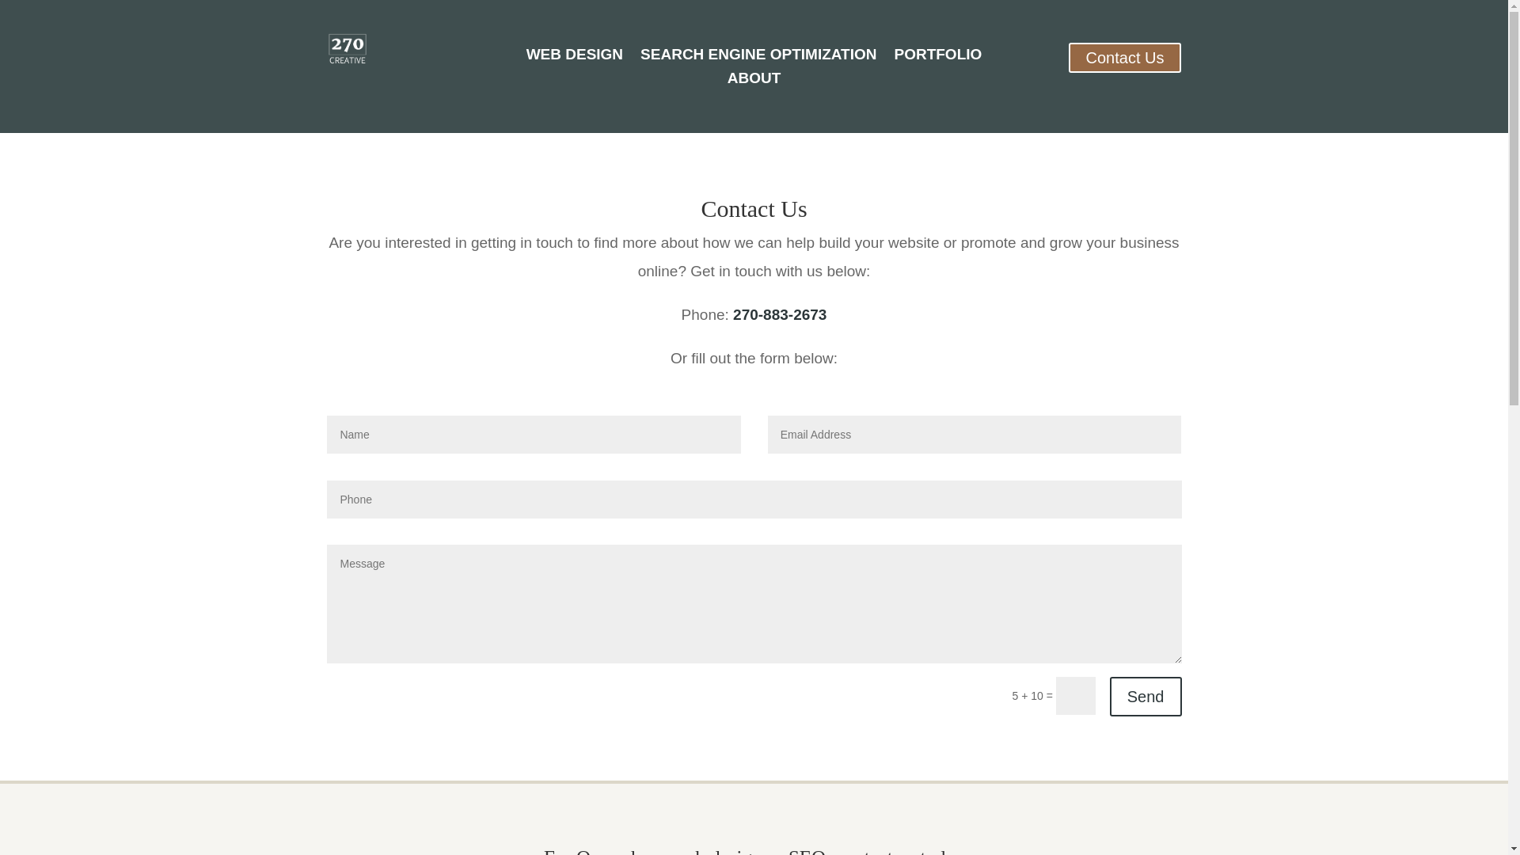  I want to click on WEB DESIGN, so click(575, 58).